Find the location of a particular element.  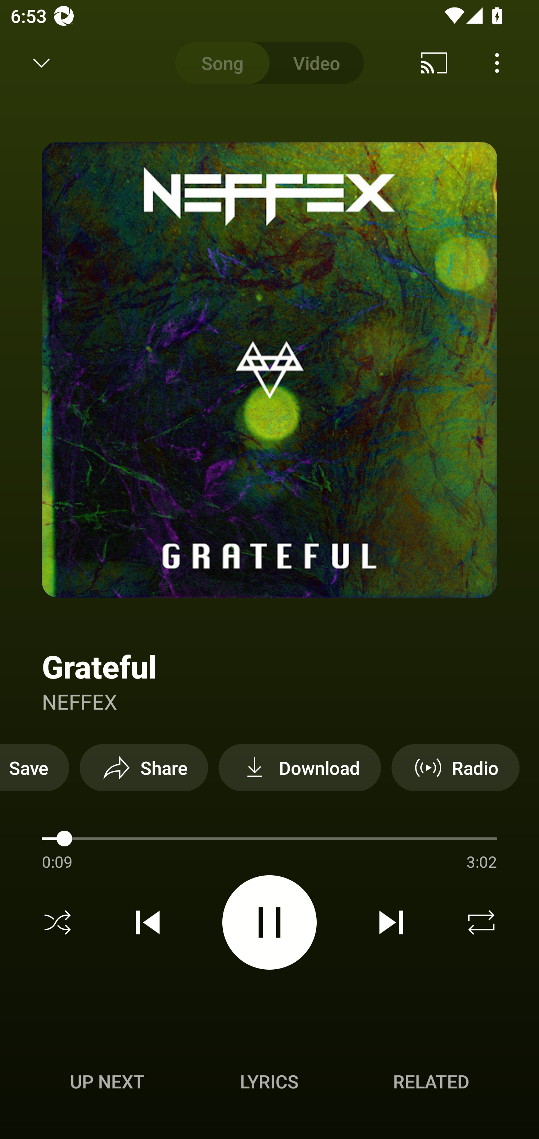

Minimize is located at coordinates (42, 63).